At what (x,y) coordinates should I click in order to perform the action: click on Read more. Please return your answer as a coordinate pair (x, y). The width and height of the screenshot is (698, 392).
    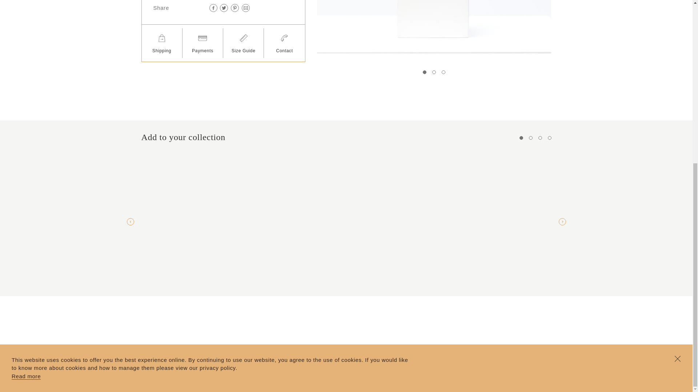
    Looking at the image, I should click on (26, 99).